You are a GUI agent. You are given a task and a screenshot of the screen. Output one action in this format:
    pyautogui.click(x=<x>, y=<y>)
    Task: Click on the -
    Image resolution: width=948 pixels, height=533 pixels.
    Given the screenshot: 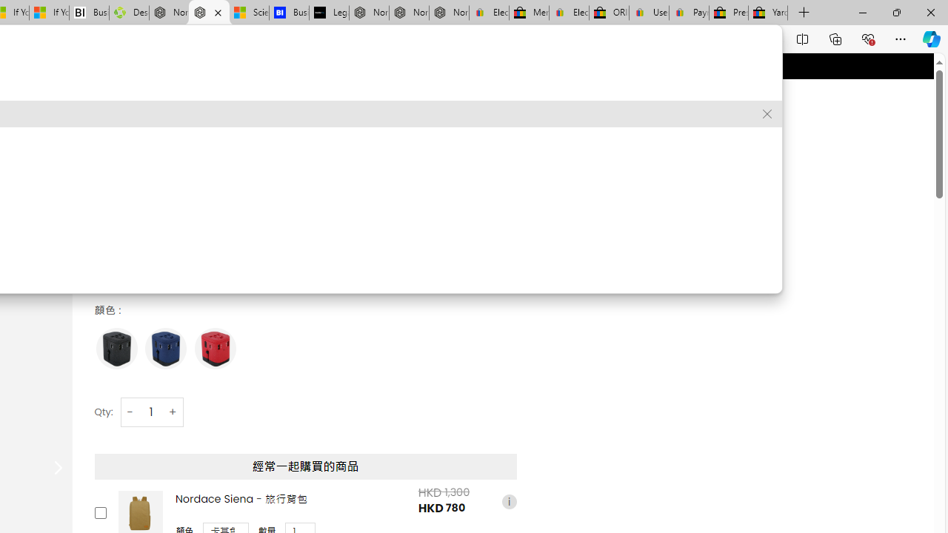 What is the action you would take?
    pyautogui.click(x=130, y=412)
    